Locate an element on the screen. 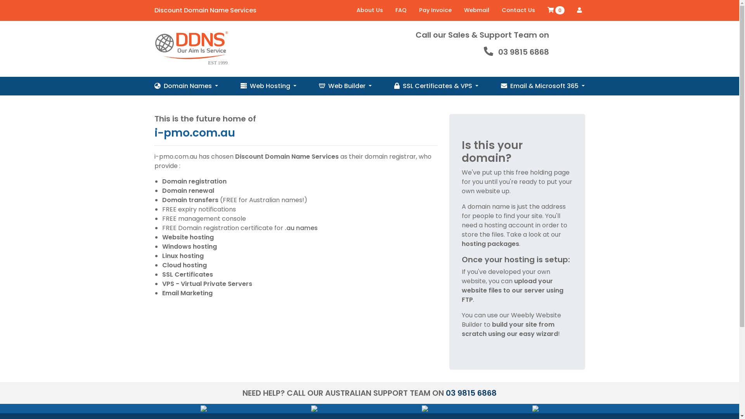  Domain Names is located at coordinates (186, 86).